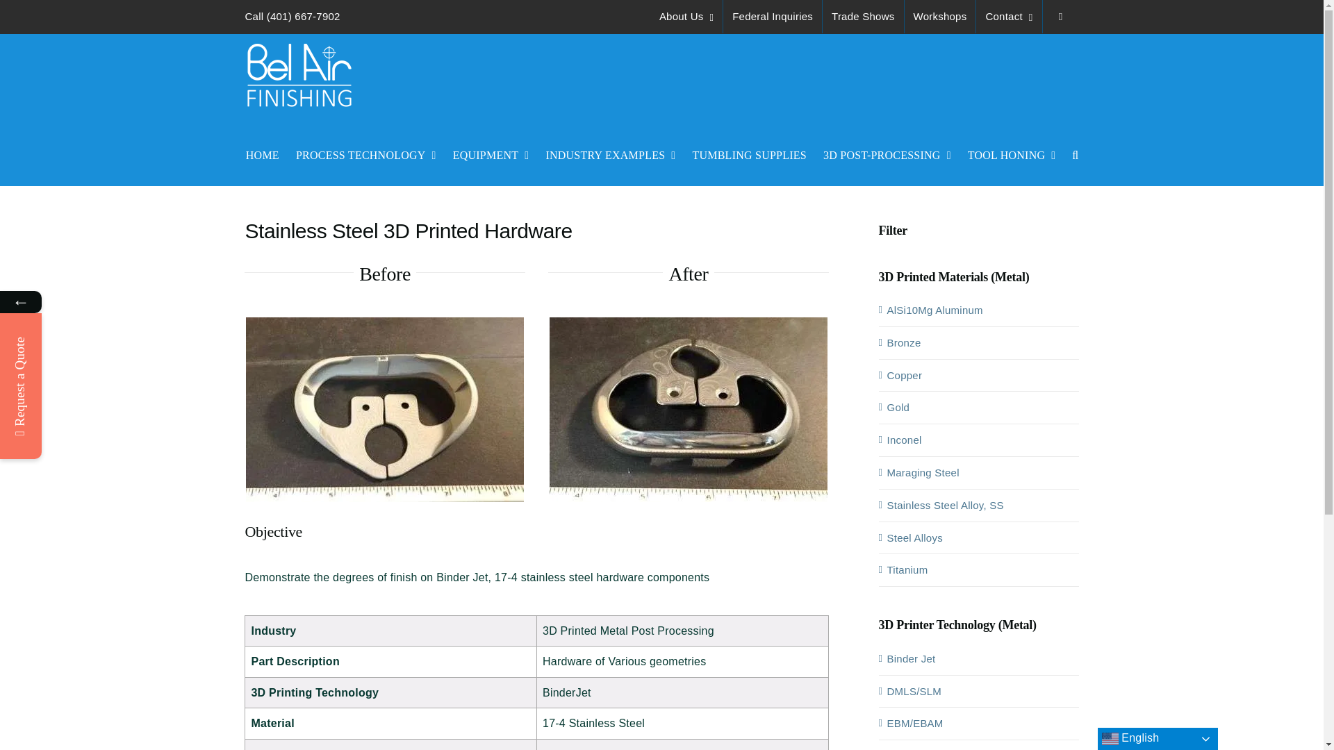 The image size is (1334, 750). Describe the element at coordinates (688, 409) in the screenshot. I see `Stainless Steel 3D Printed Hardware before` at that location.